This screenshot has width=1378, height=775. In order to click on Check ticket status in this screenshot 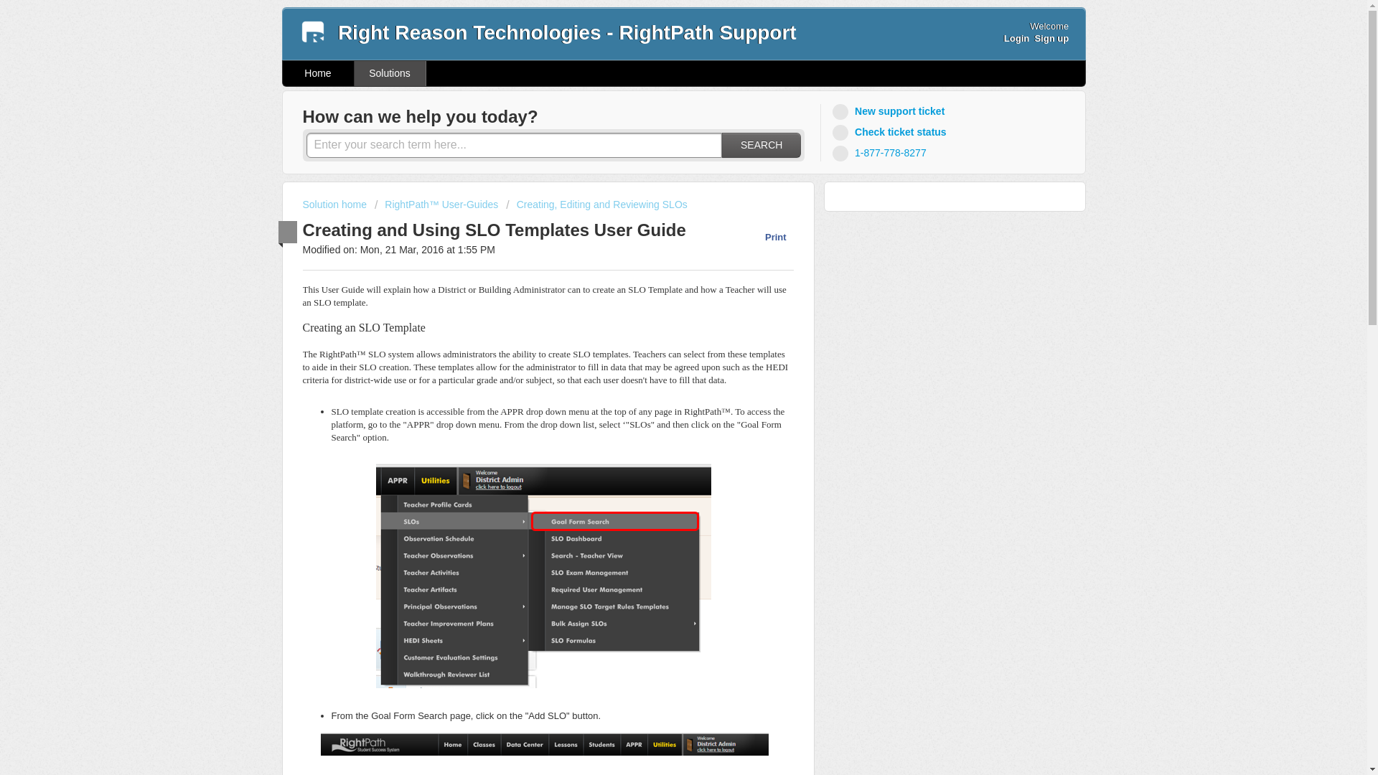, I will do `click(891, 132)`.